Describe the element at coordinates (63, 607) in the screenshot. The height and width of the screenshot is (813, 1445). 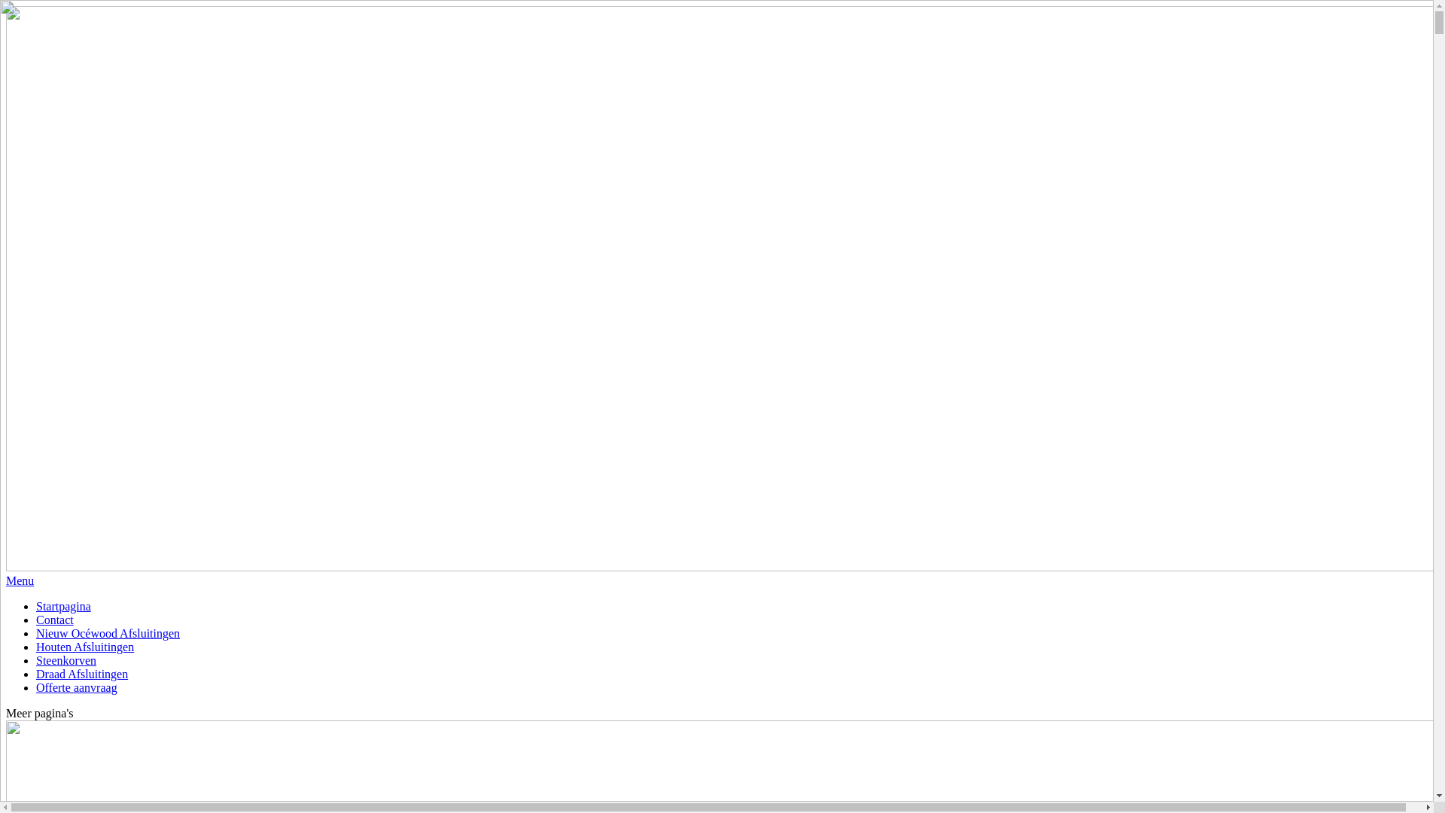
I see `Startpagina` at that location.